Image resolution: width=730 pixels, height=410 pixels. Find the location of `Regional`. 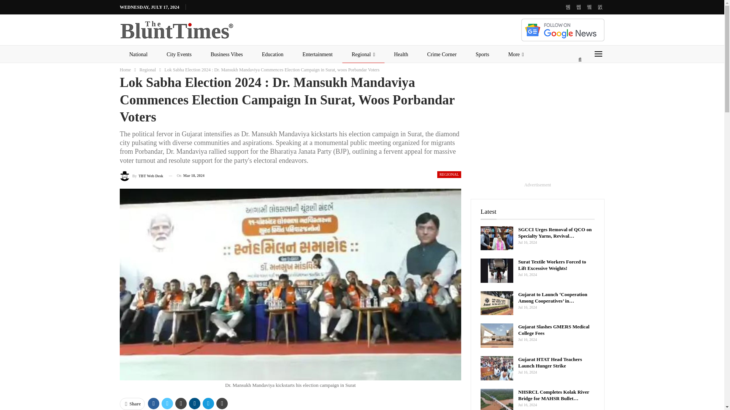

Regional is located at coordinates (363, 55).